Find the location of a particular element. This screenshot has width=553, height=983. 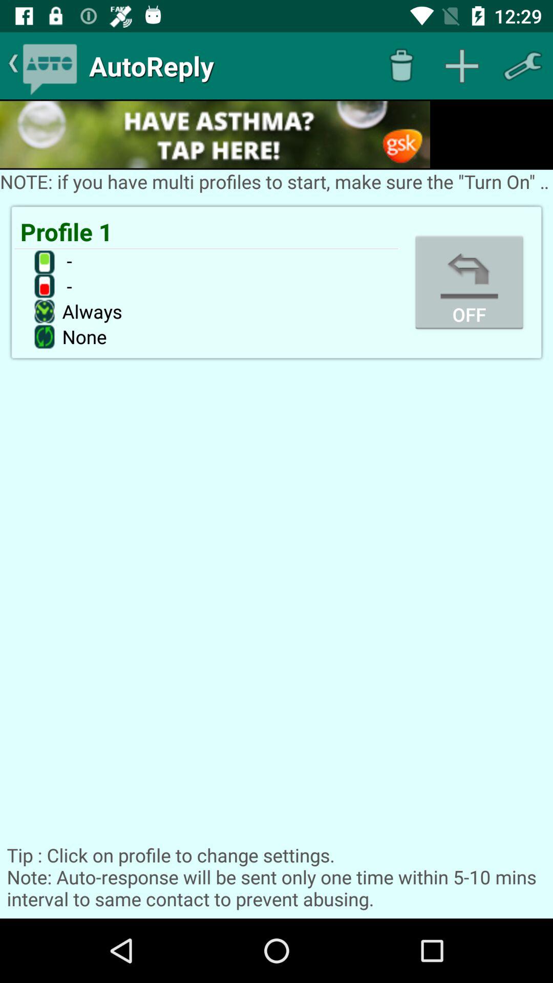

click to delete option is located at coordinates (401, 66).